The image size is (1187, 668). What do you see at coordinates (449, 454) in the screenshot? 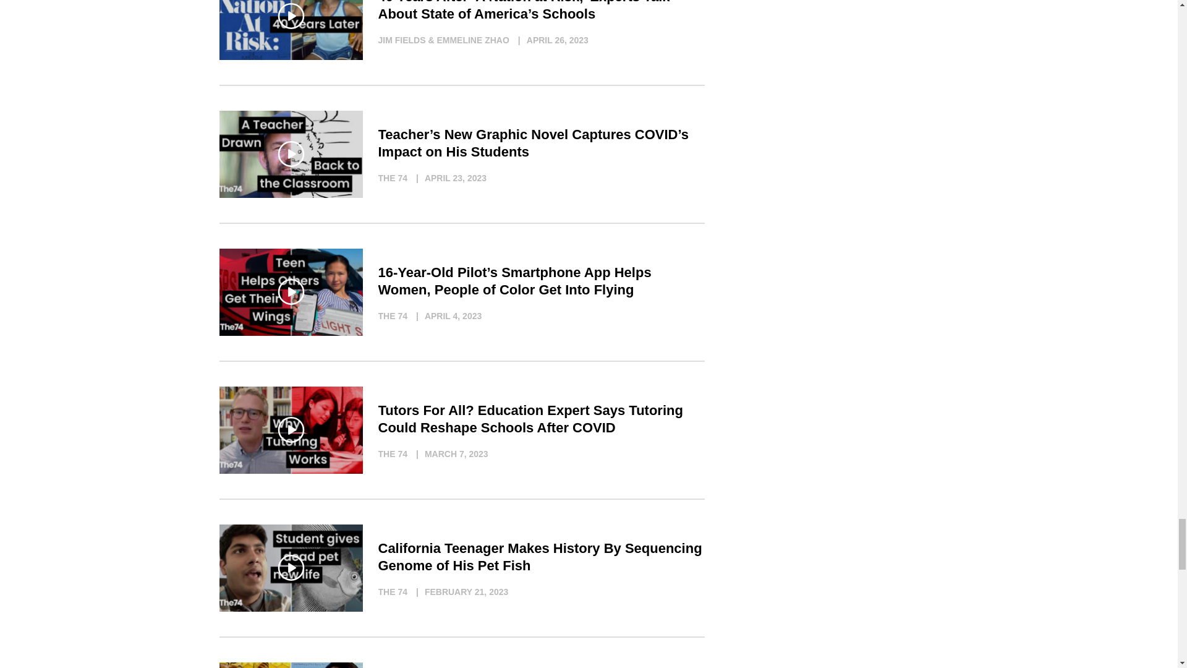
I see `March 7, 2023` at bounding box center [449, 454].